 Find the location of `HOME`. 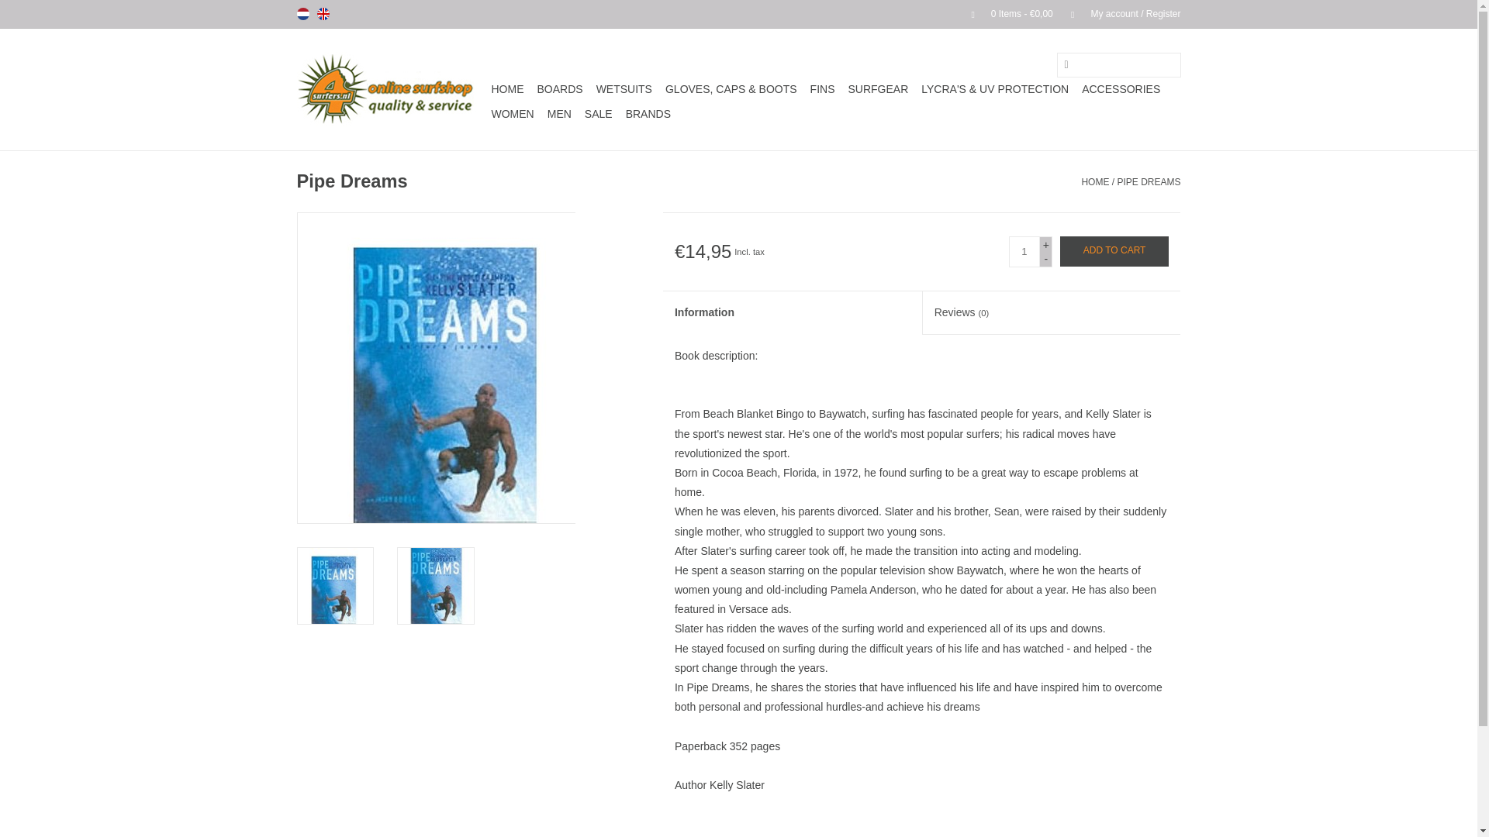

HOME is located at coordinates (507, 88).